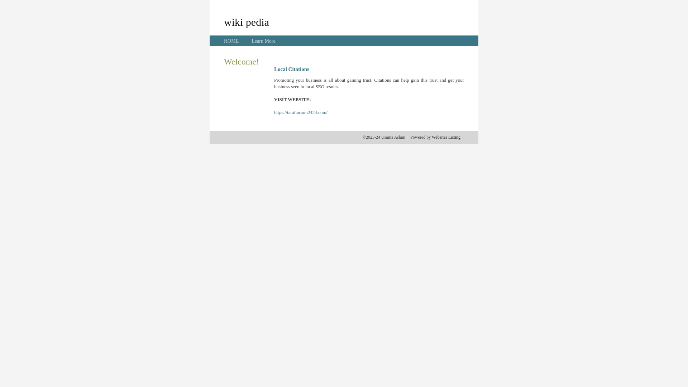 This screenshot has height=387, width=688. I want to click on https://taraftarium2424.com/, so click(301, 113).